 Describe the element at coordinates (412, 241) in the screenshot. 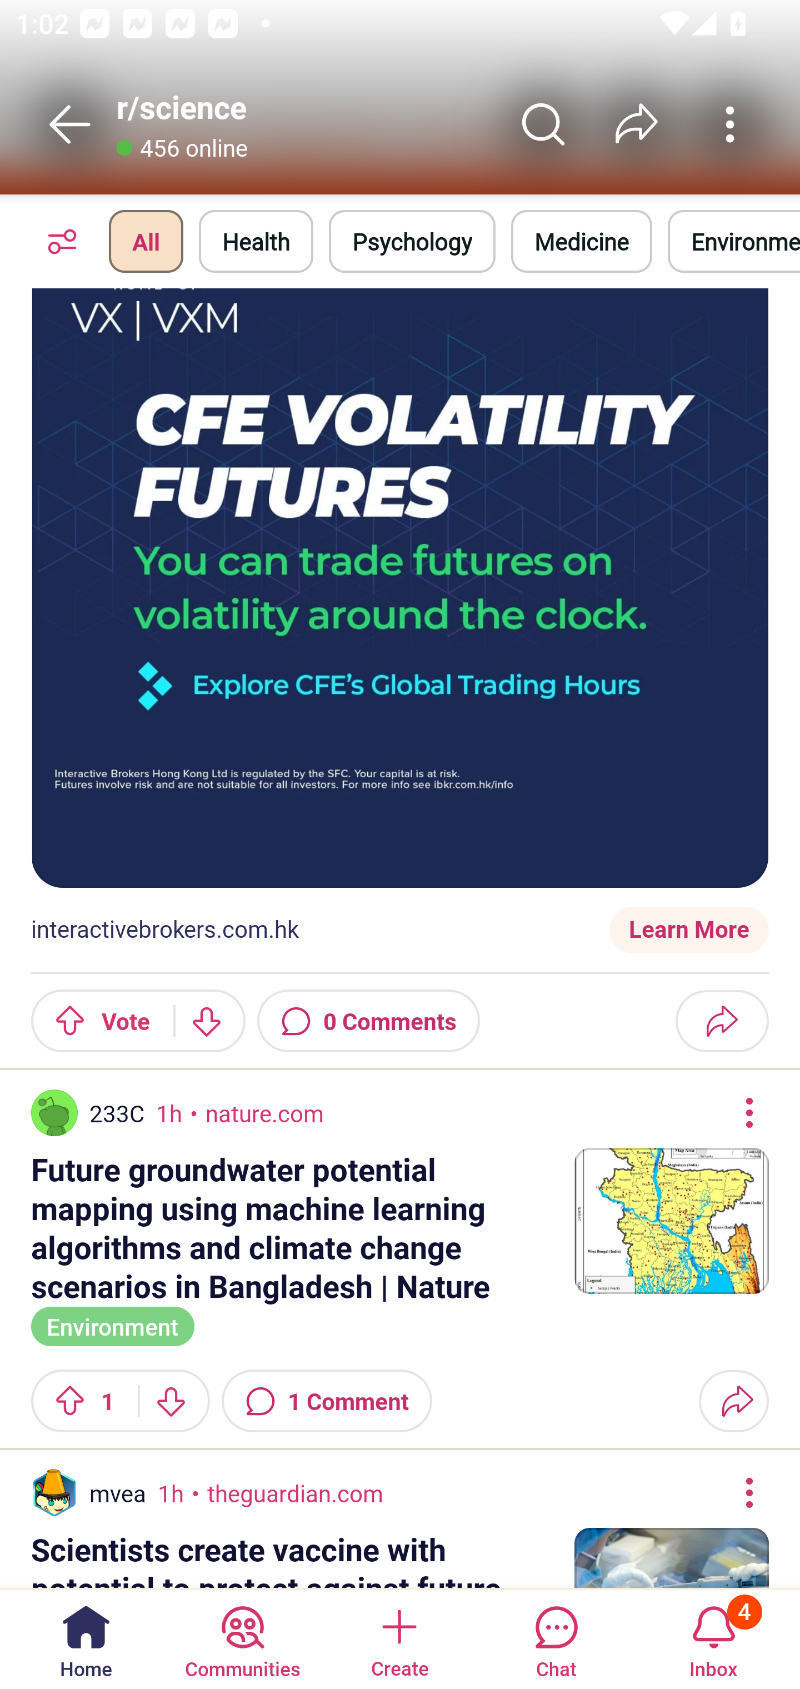

I see `Psychology` at that location.